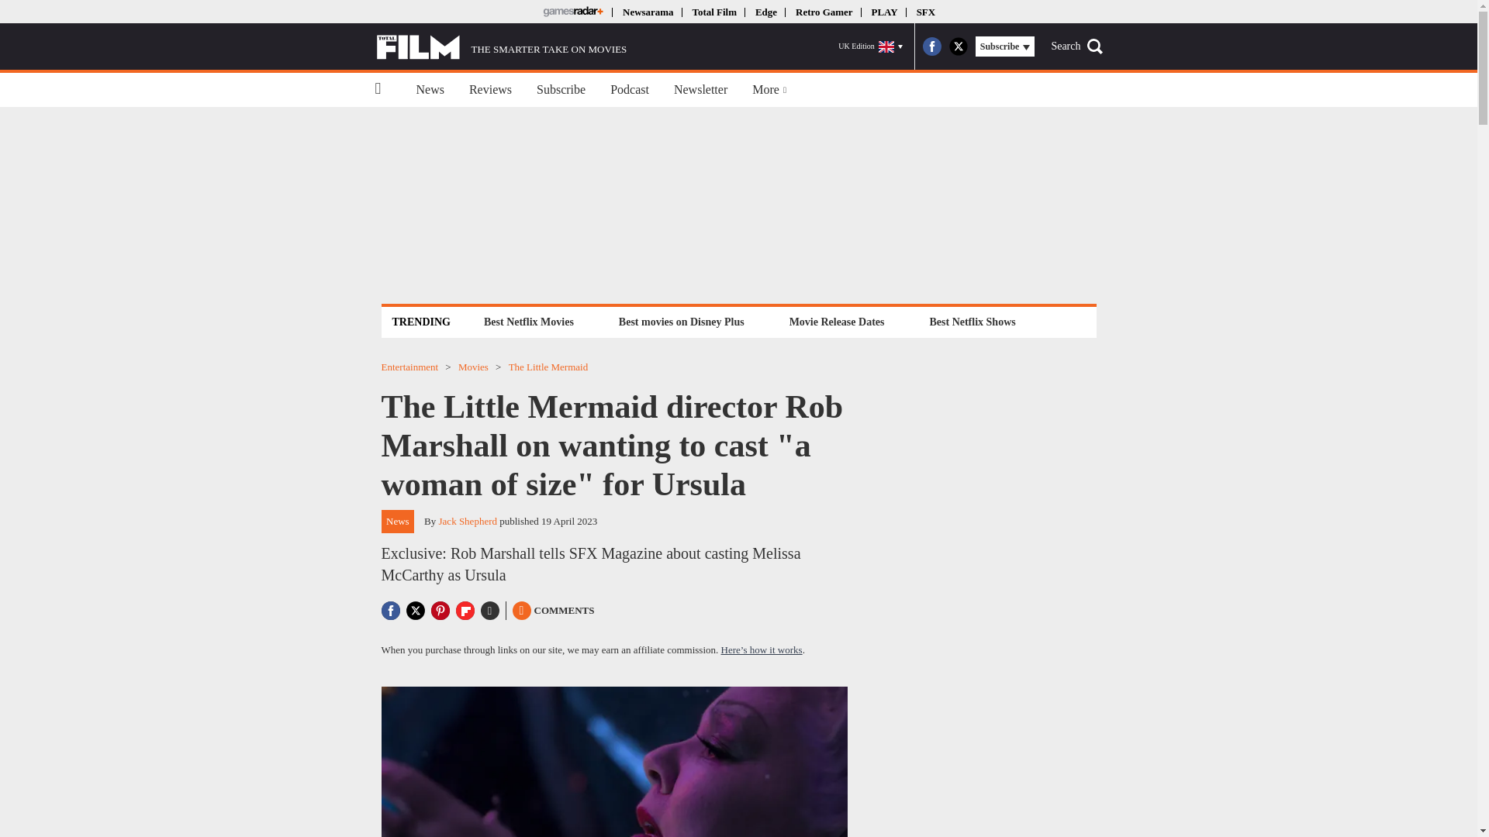  I want to click on Newsarama, so click(647, 11).